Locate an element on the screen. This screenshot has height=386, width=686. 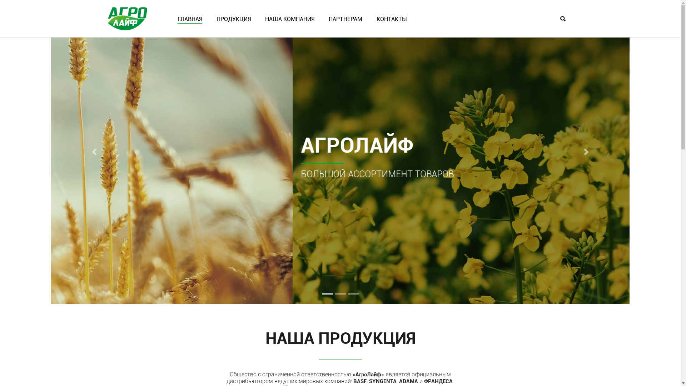
Next is located at coordinates (586, 152).